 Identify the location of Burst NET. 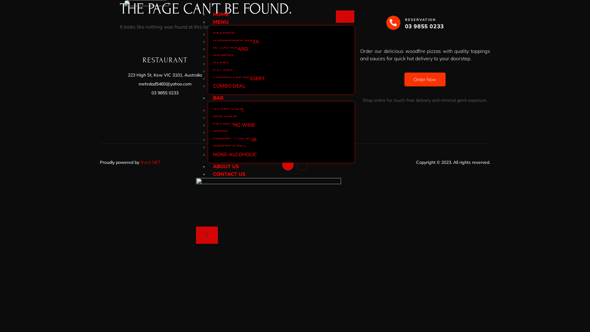
(151, 162).